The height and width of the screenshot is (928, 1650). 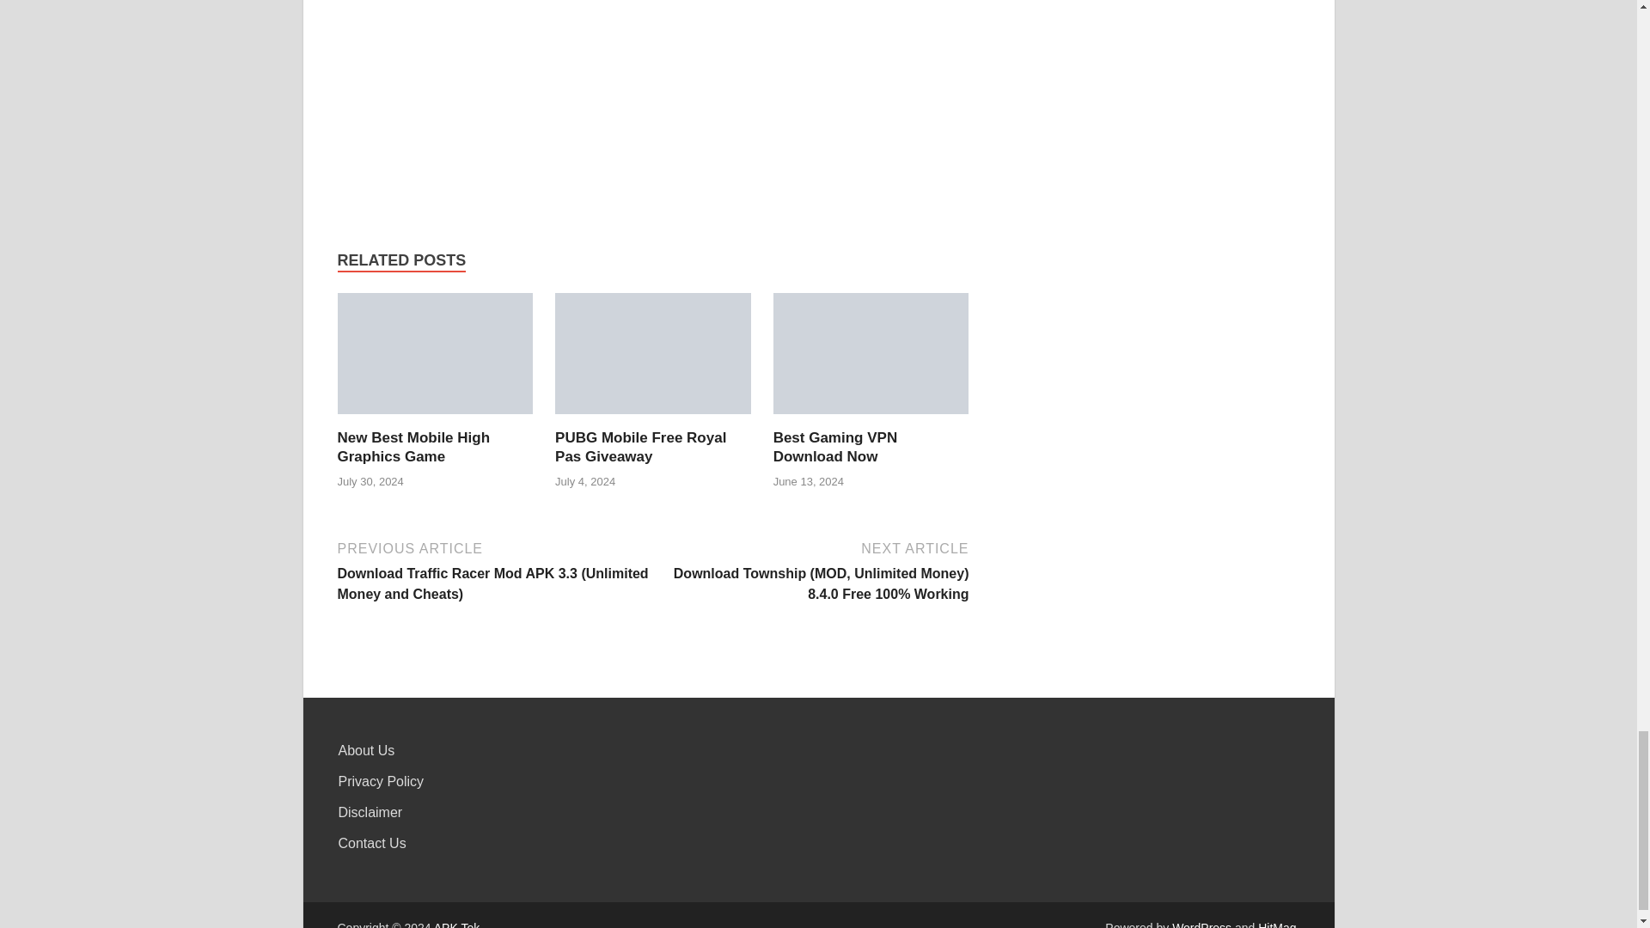 I want to click on Best Gaming VPN Download Now, so click(x=835, y=447).